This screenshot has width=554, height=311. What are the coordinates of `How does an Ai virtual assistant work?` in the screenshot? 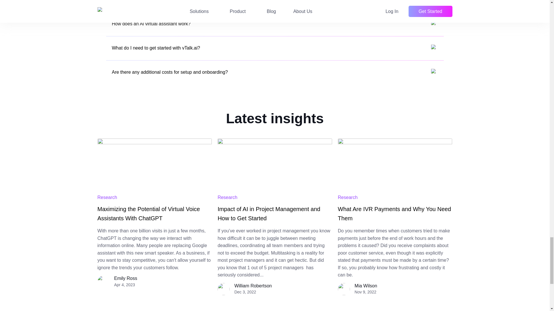 It's located at (275, 24).